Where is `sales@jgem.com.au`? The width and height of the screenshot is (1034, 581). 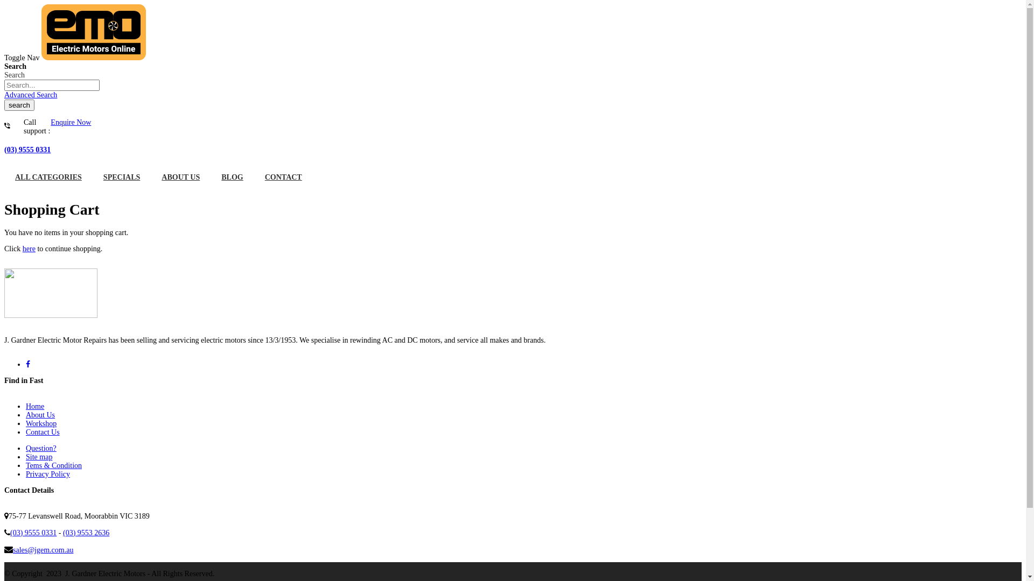
sales@jgem.com.au is located at coordinates (43, 550).